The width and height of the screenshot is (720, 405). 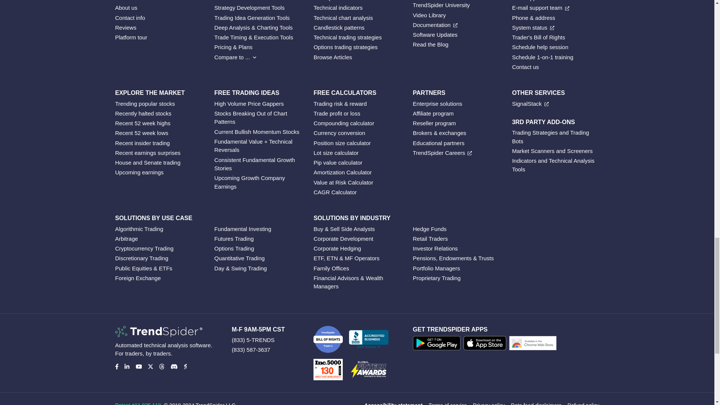 I want to click on Get TrendSpider extension in Chrome Web Store, so click(x=534, y=344).